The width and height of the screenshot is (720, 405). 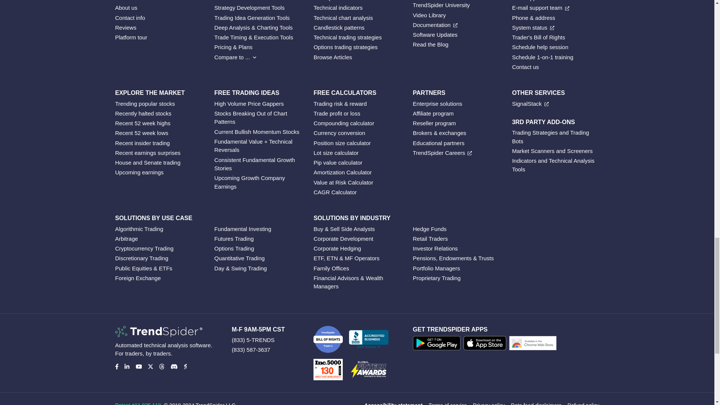 I want to click on Get TrendSpider extension in Chrome Web Store, so click(x=534, y=344).